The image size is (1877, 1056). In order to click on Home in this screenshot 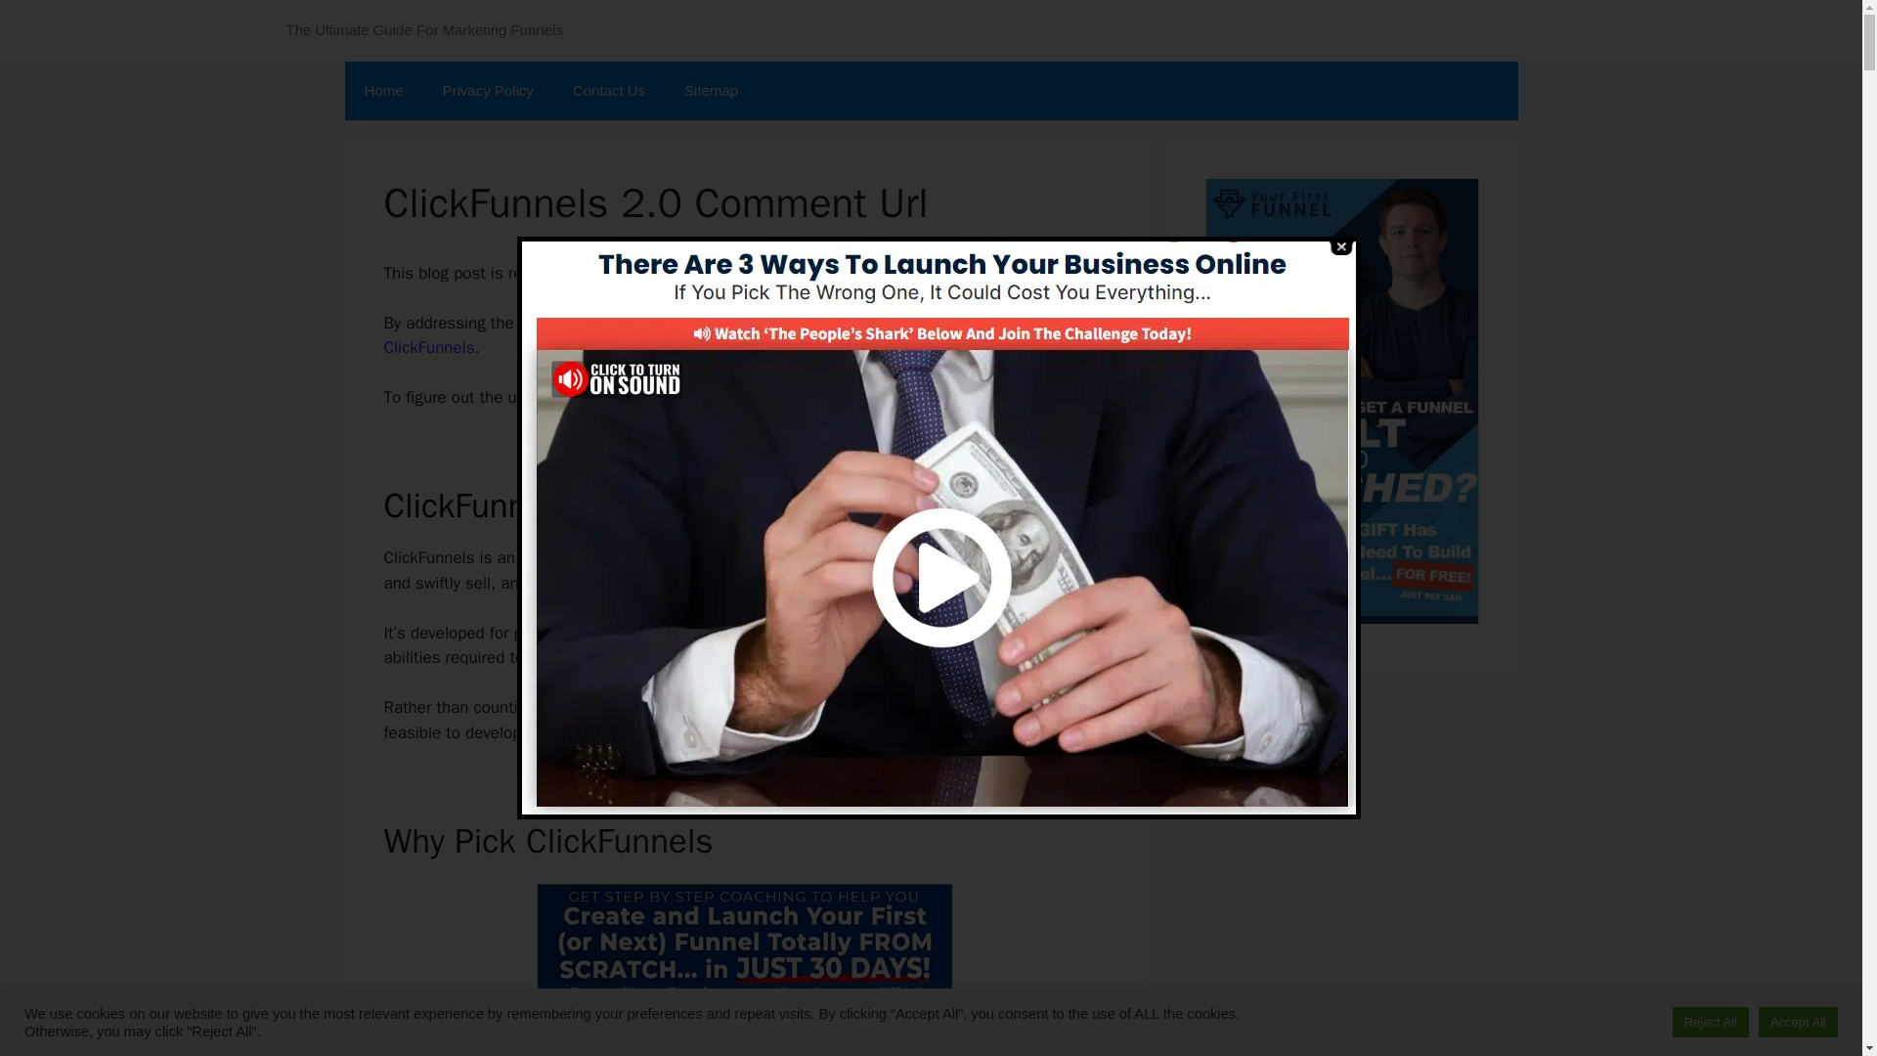, I will do `click(383, 90)`.